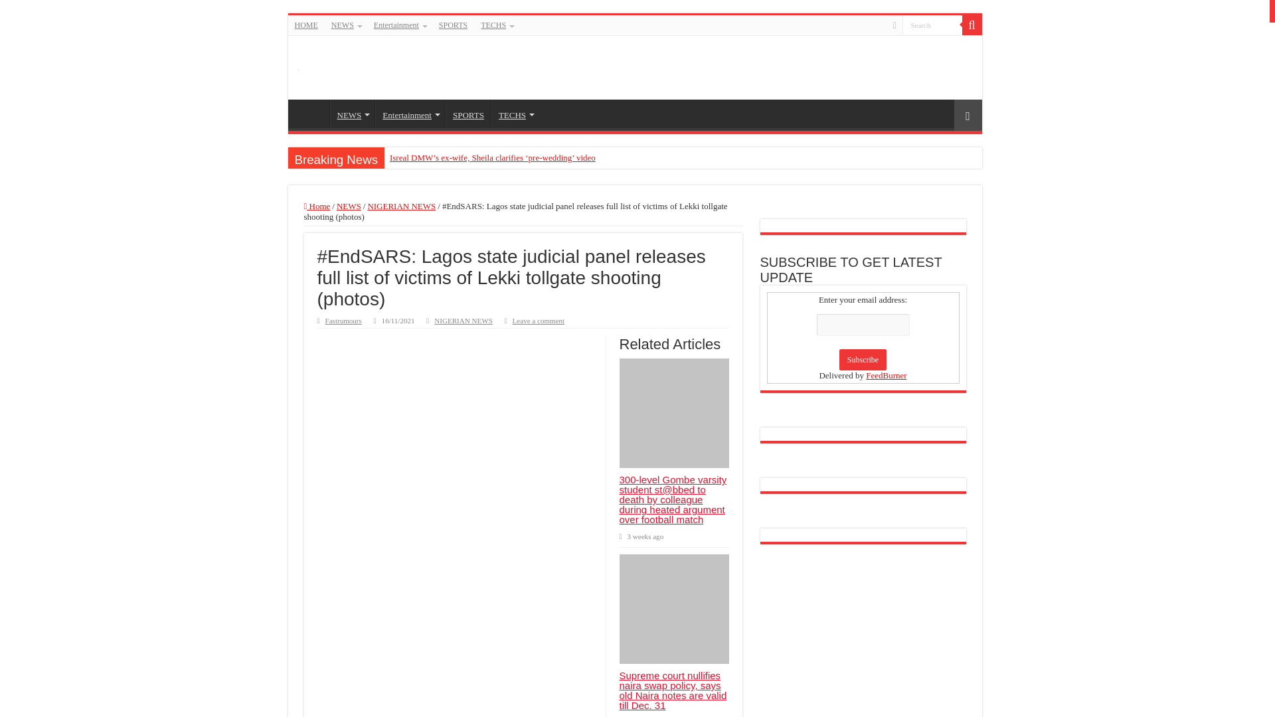 Image resolution: width=1275 pixels, height=717 pixels. Describe the element at coordinates (894, 25) in the screenshot. I see `Rss` at that location.